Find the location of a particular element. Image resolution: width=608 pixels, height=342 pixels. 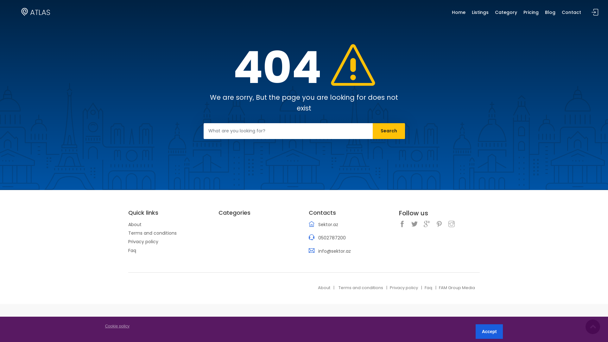

Pricing is located at coordinates (531, 15).